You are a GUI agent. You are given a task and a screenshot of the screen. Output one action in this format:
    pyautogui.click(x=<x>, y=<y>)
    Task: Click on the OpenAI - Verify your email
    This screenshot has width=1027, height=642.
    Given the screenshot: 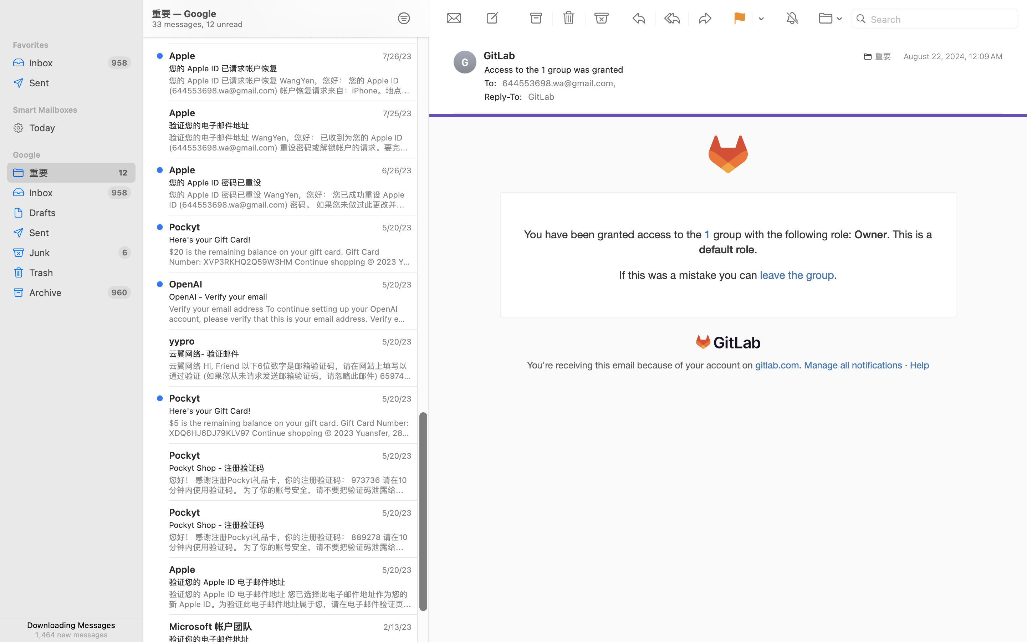 What is the action you would take?
    pyautogui.click(x=287, y=297)
    